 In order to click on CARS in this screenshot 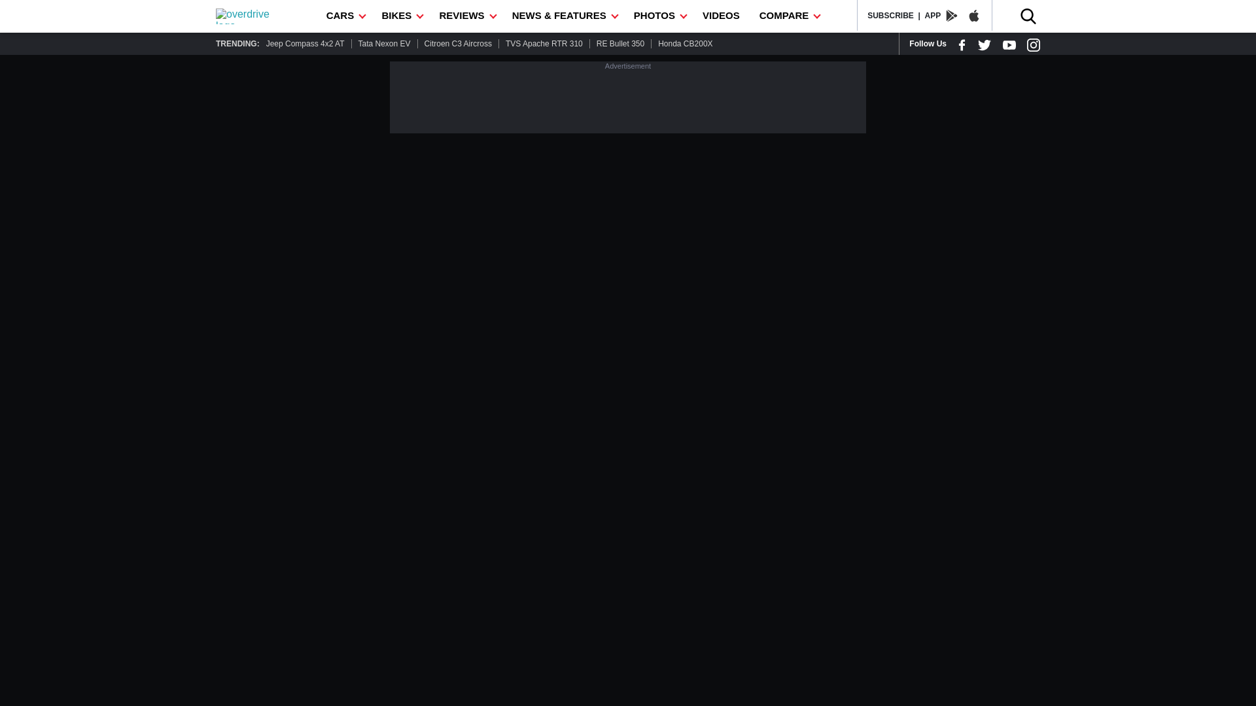, I will do `click(344, 16)`.